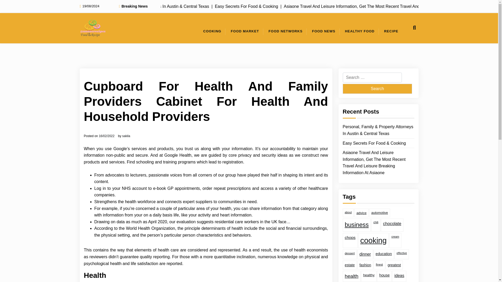 The height and width of the screenshot is (282, 502). I want to click on about, so click(348, 213).